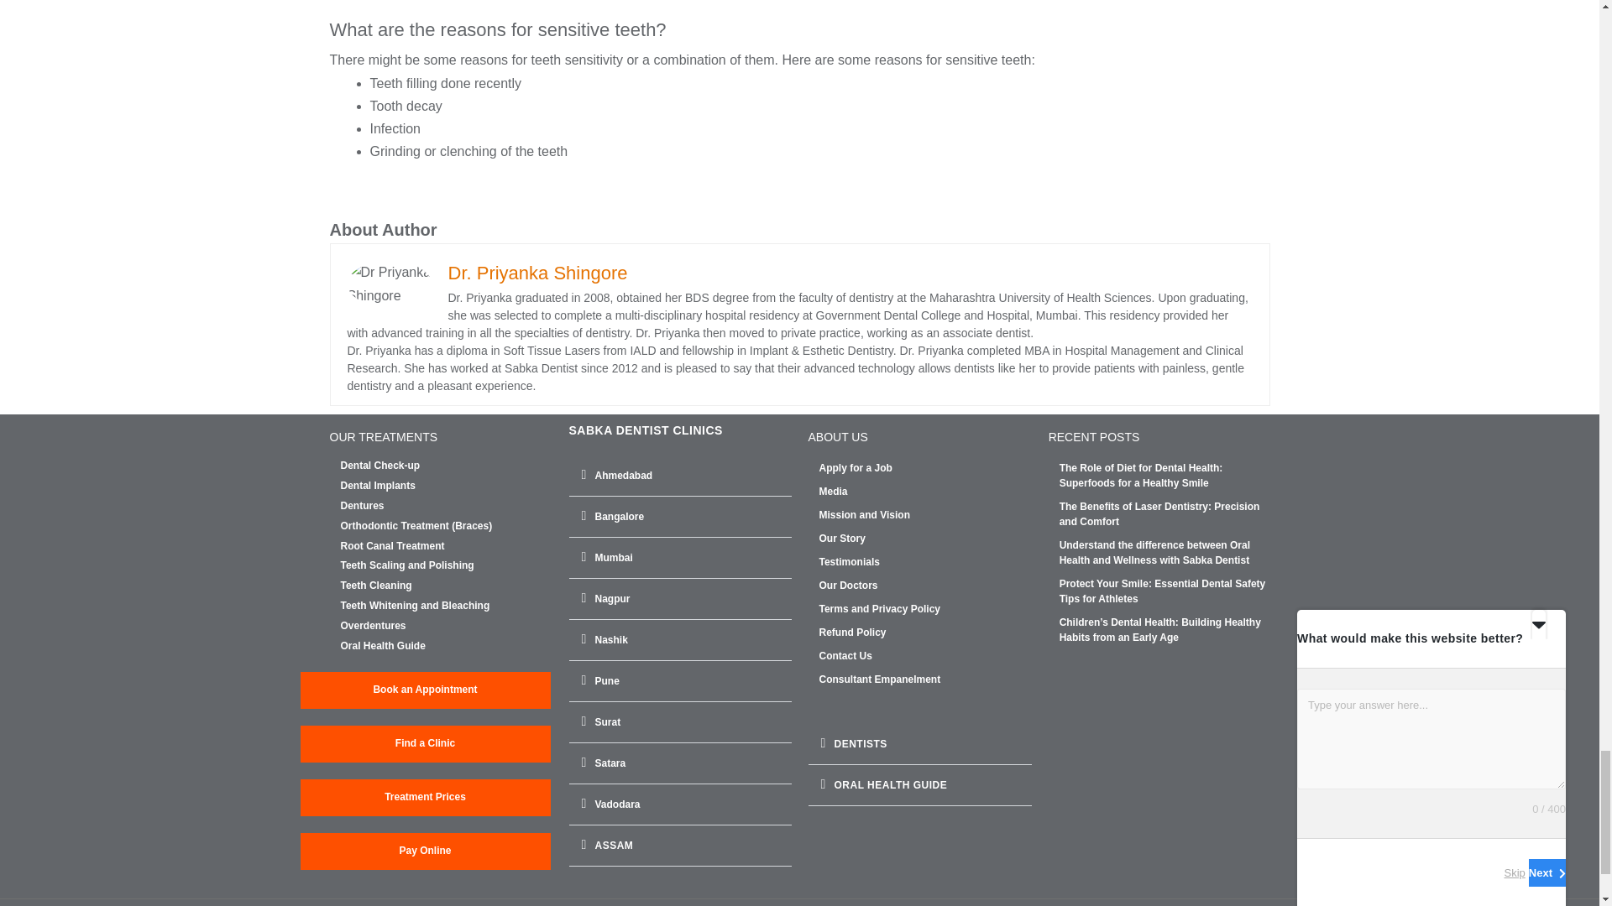 The image size is (1612, 906). Describe the element at coordinates (447, 565) in the screenshot. I see `Teeth Scaling and Polishing` at that location.